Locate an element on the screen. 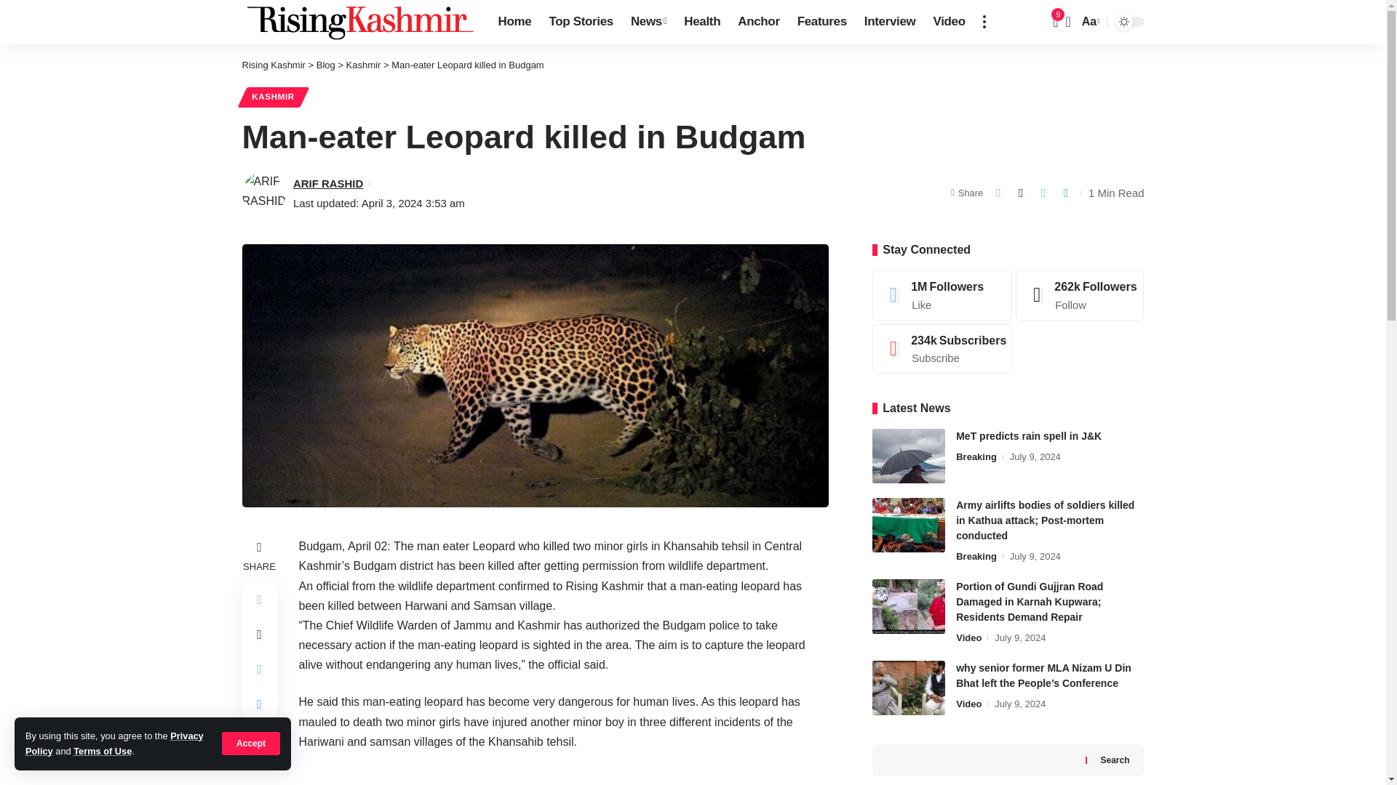 The height and width of the screenshot is (785, 1397). Go to Blog. is located at coordinates (326, 65).